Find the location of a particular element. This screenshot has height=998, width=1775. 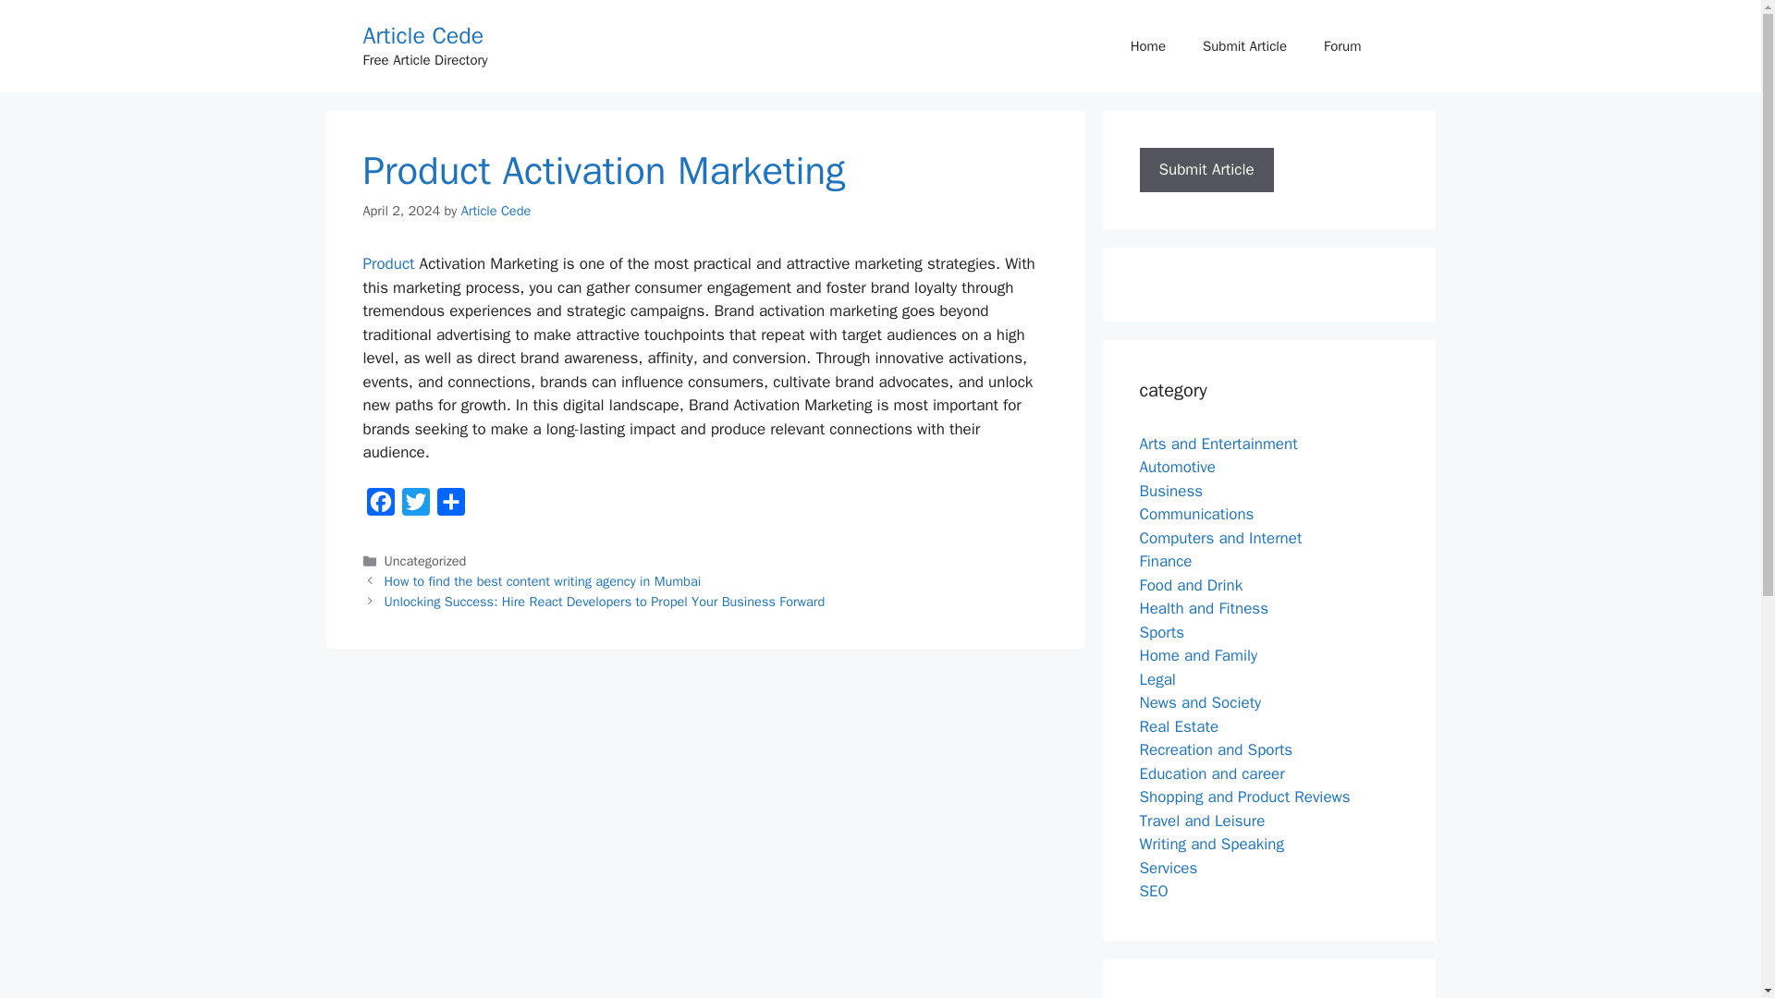

Writing and Speaking is located at coordinates (1211, 844).